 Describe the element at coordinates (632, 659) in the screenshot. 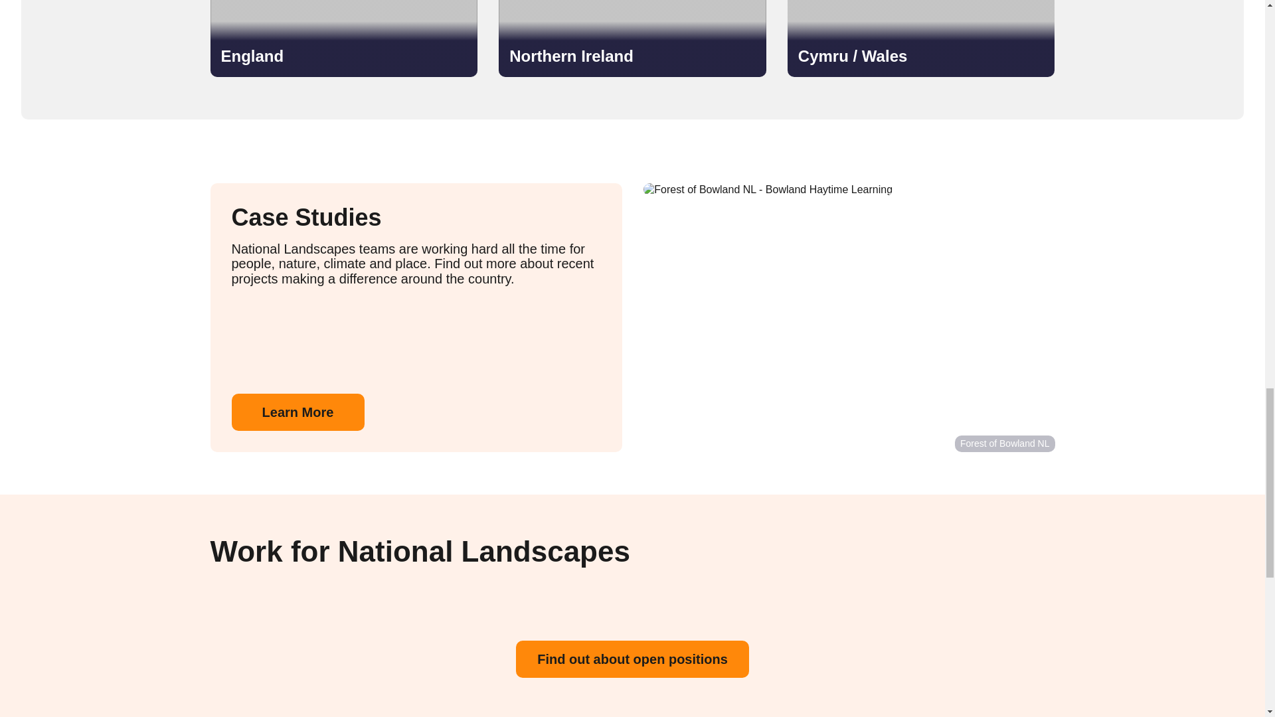

I see `Find out about open positions` at that location.